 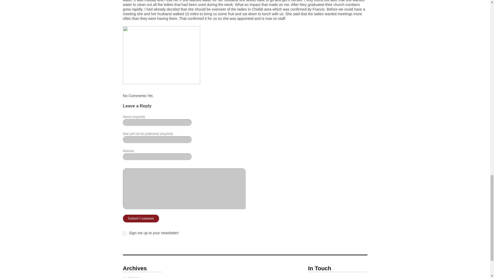 What do you see at coordinates (131, 277) in the screenshot?
I see `April 2020` at bounding box center [131, 277].